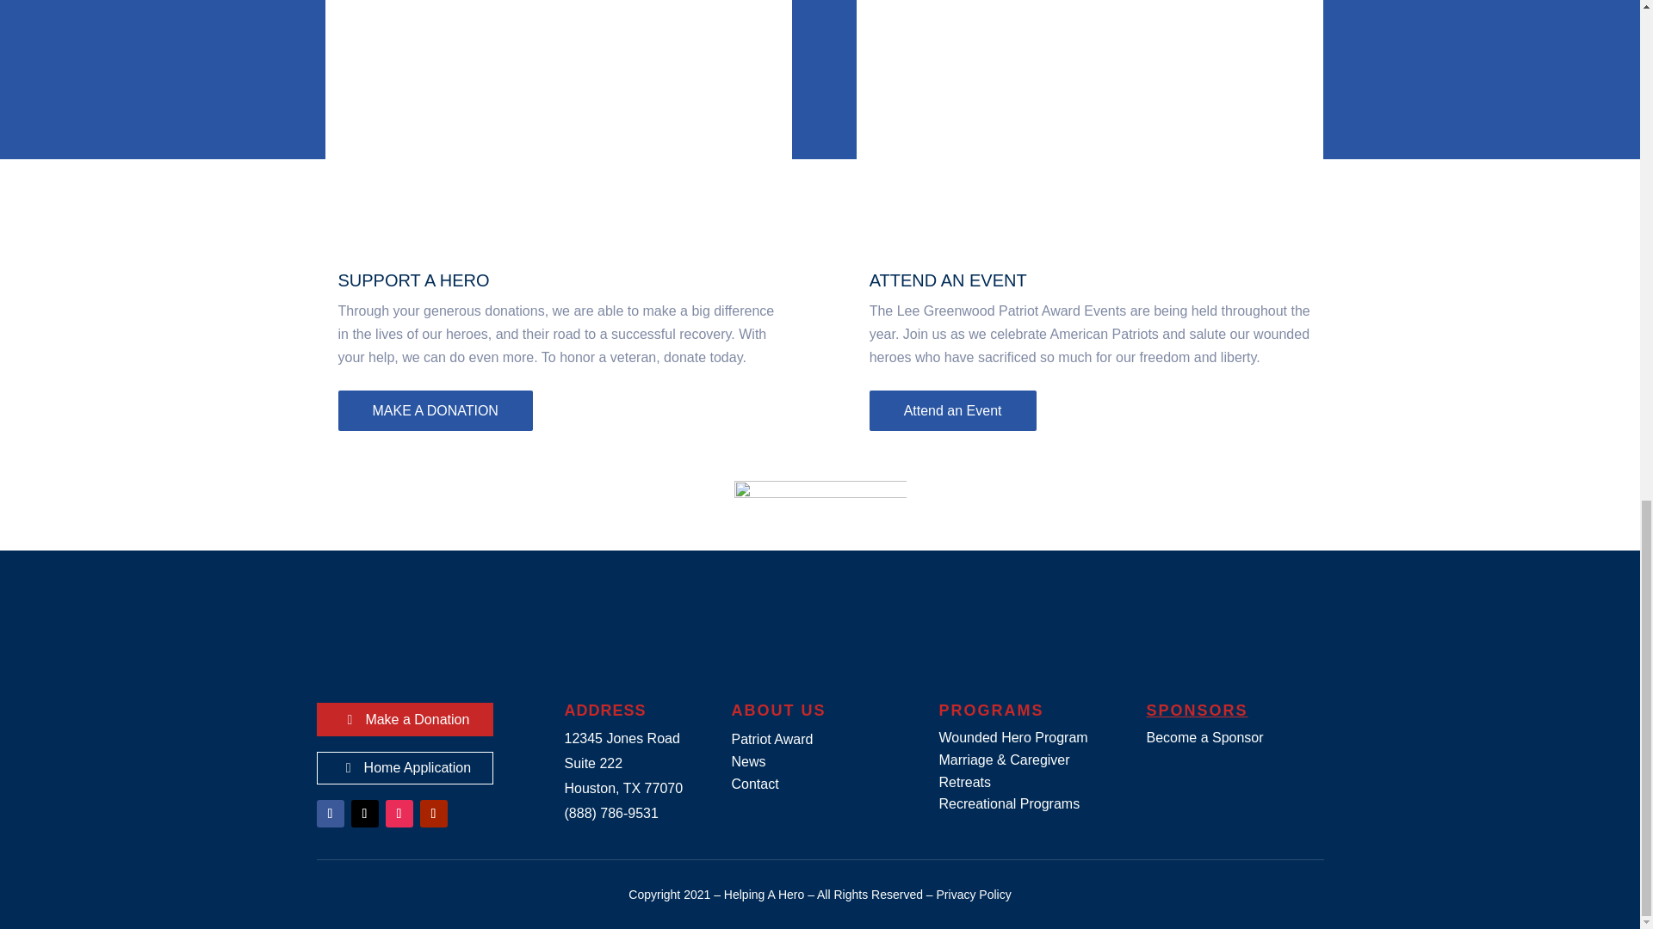  Describe the element at coordinates (364, 814) in the screenshot. I see `Follow on X` at that location.